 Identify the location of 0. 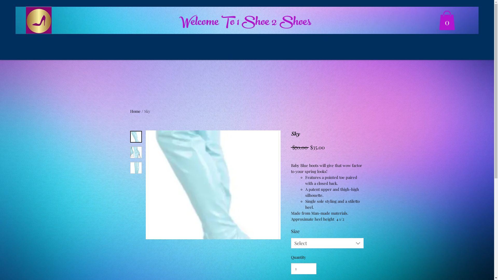
(447, 20).